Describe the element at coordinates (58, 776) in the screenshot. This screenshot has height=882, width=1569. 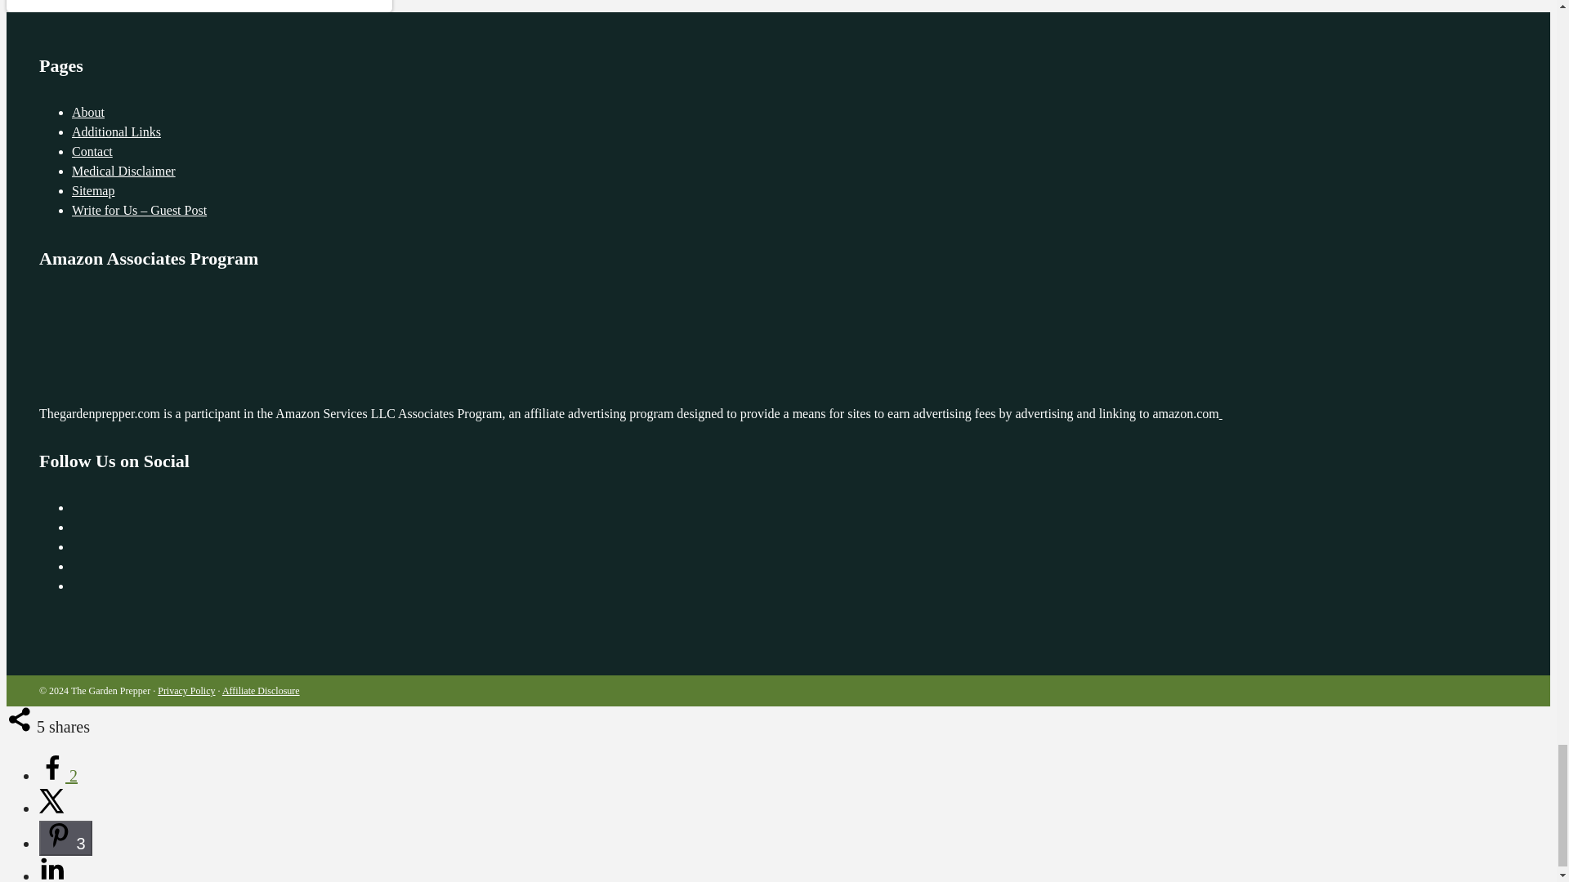
I see `Share on Facebook` at that location.